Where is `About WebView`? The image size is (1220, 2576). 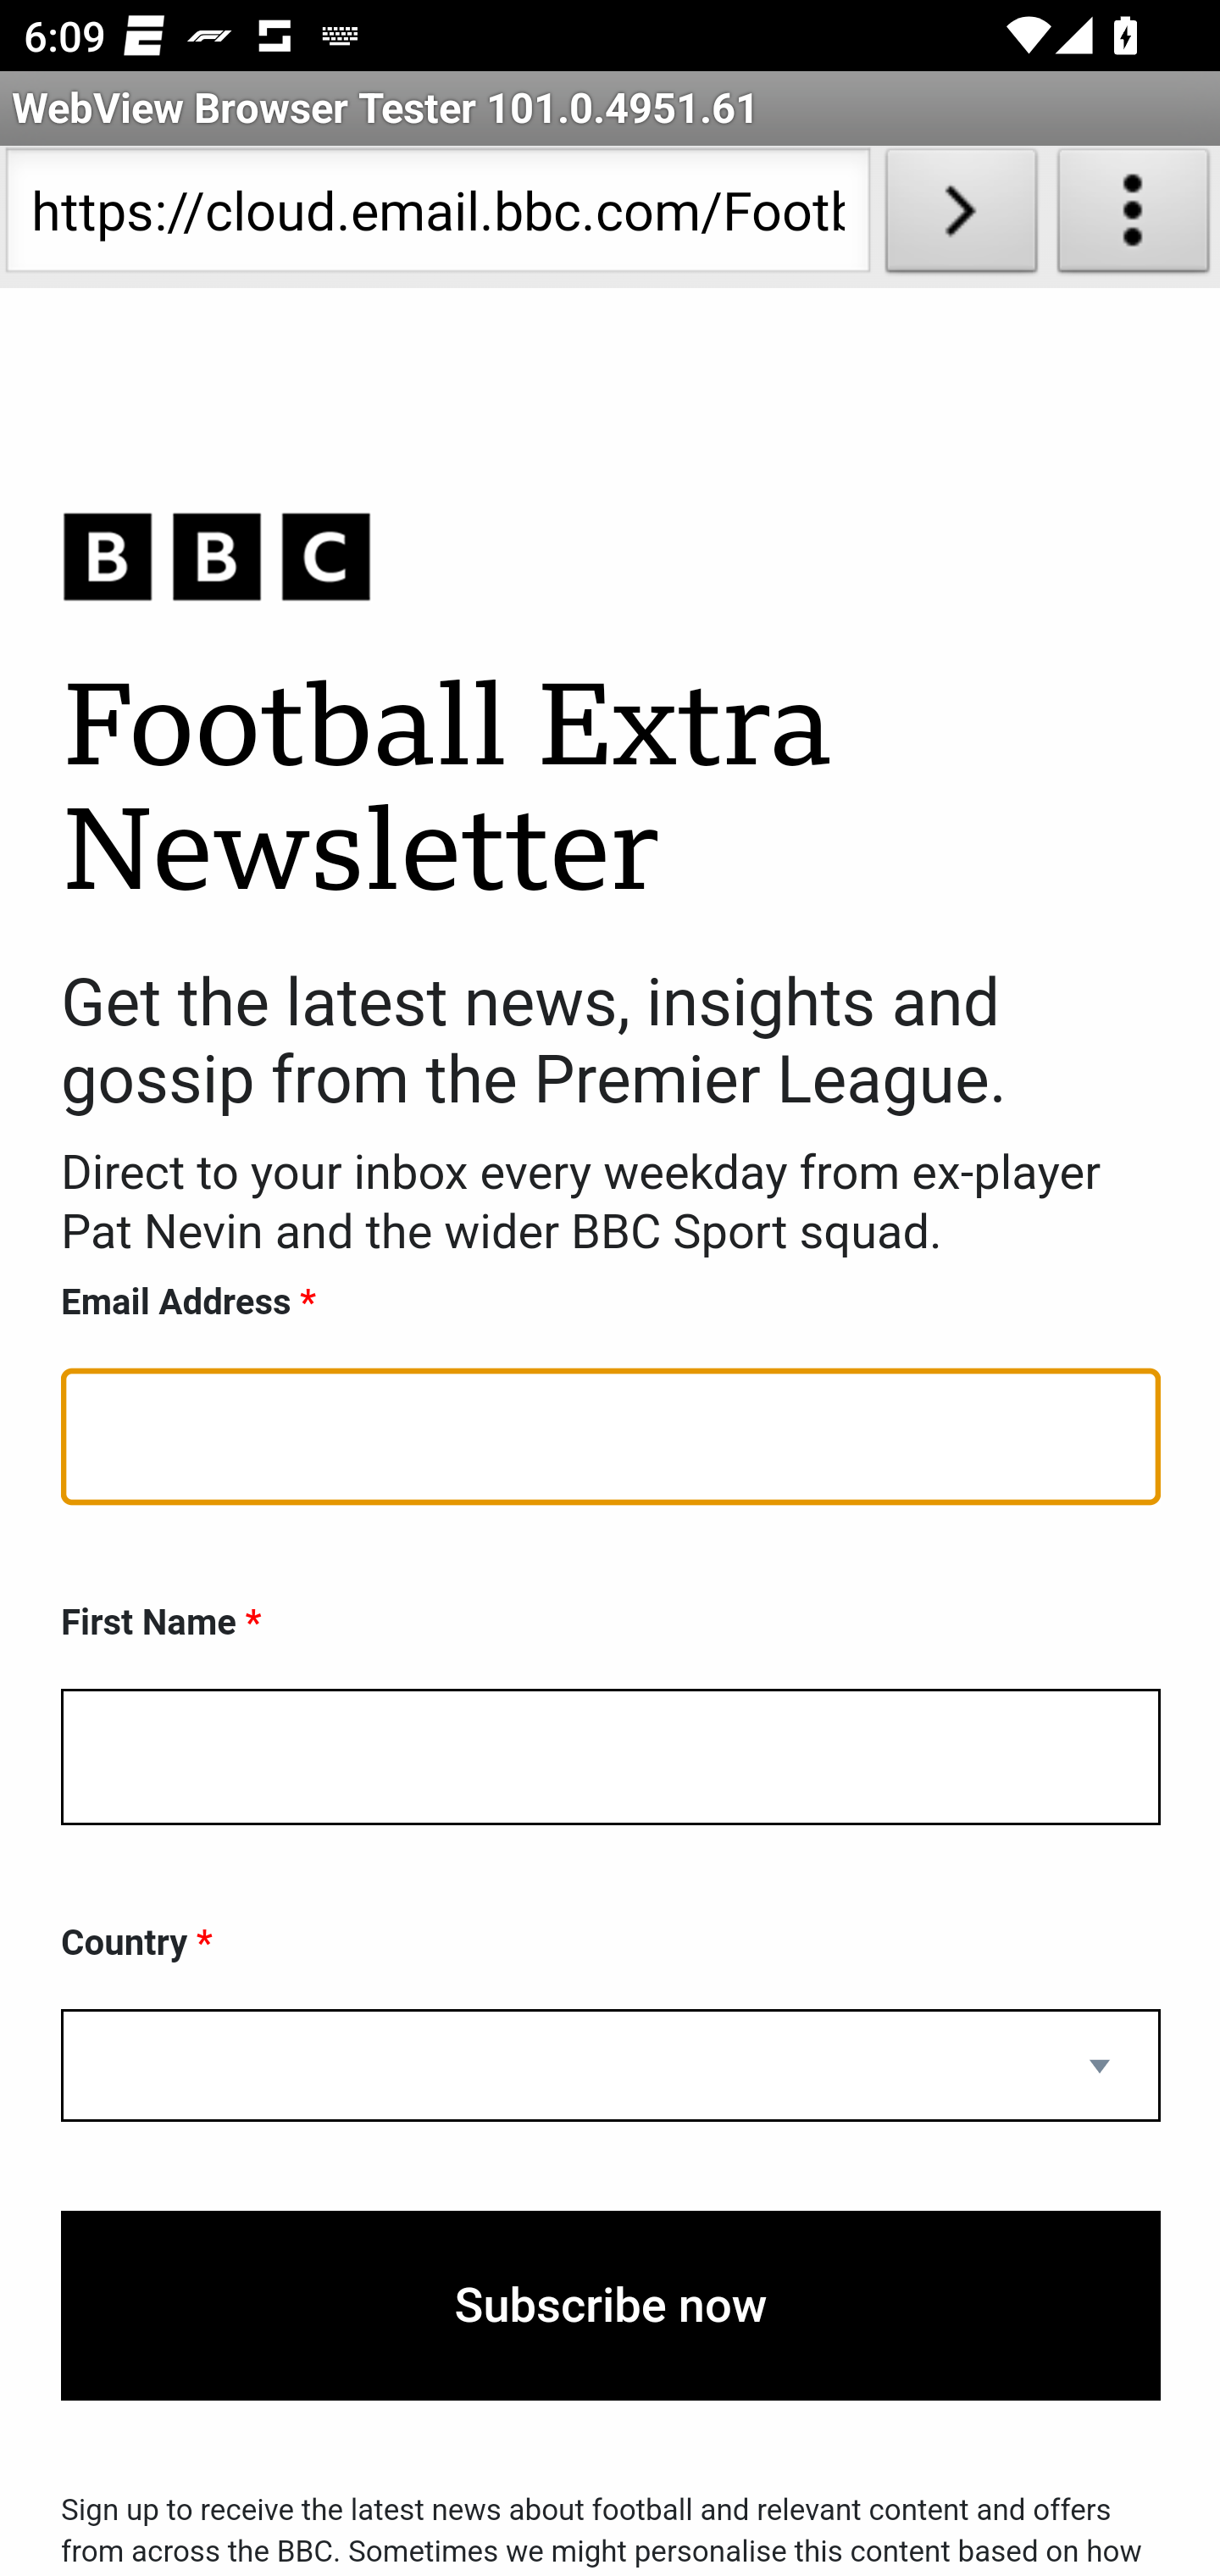 About WebView is located at coordinates (1134, 217).